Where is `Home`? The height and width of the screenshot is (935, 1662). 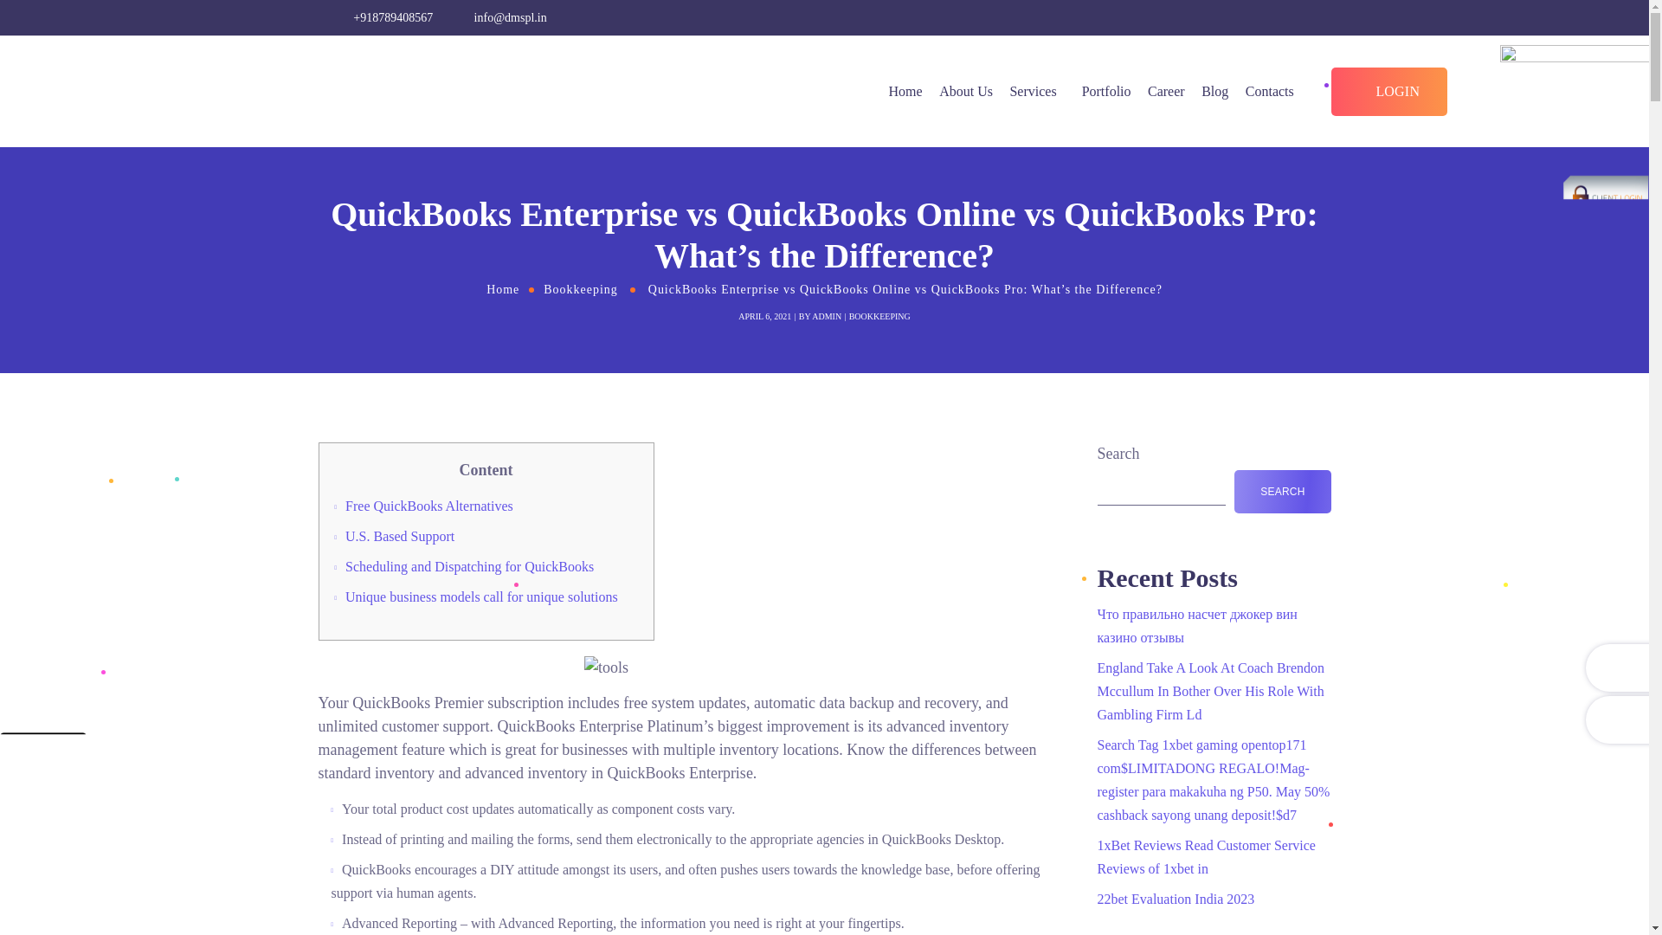 Home is located at coordinates (502, 289).